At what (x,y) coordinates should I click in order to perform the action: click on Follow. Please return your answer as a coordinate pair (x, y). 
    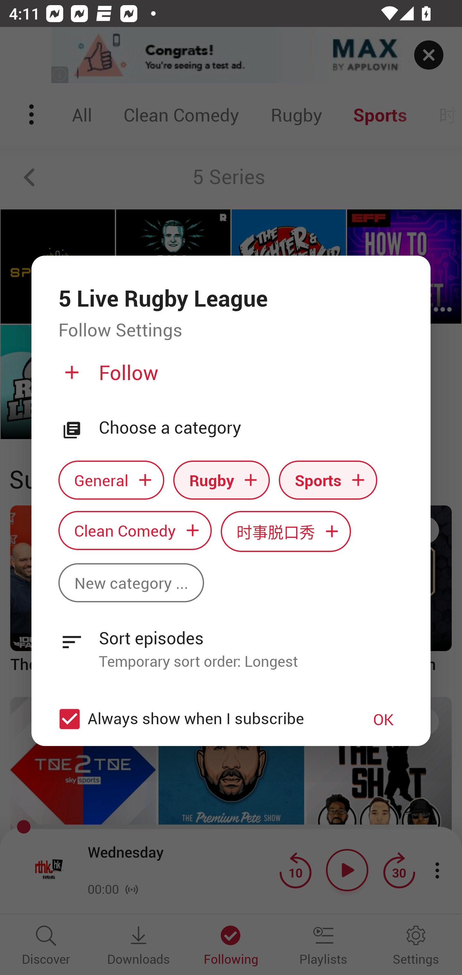
    Looking at the image, I should click on (230, 377).